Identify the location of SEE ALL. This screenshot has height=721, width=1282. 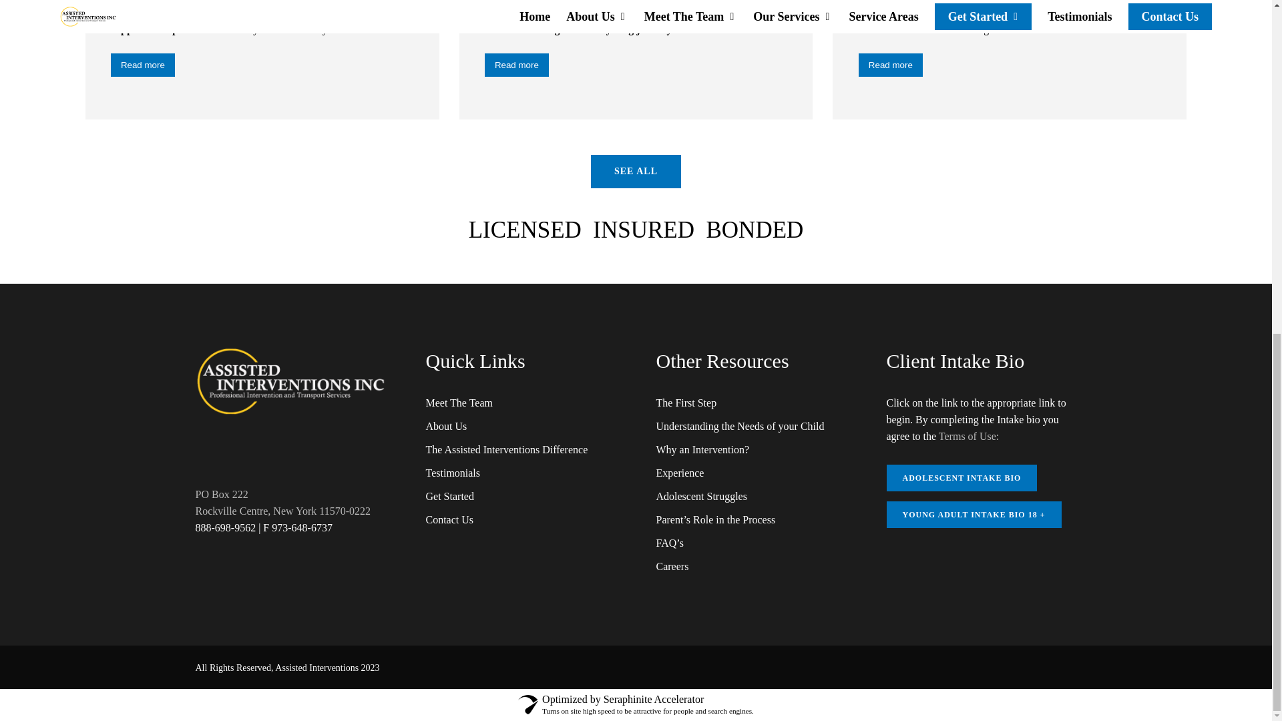
(636, 171).